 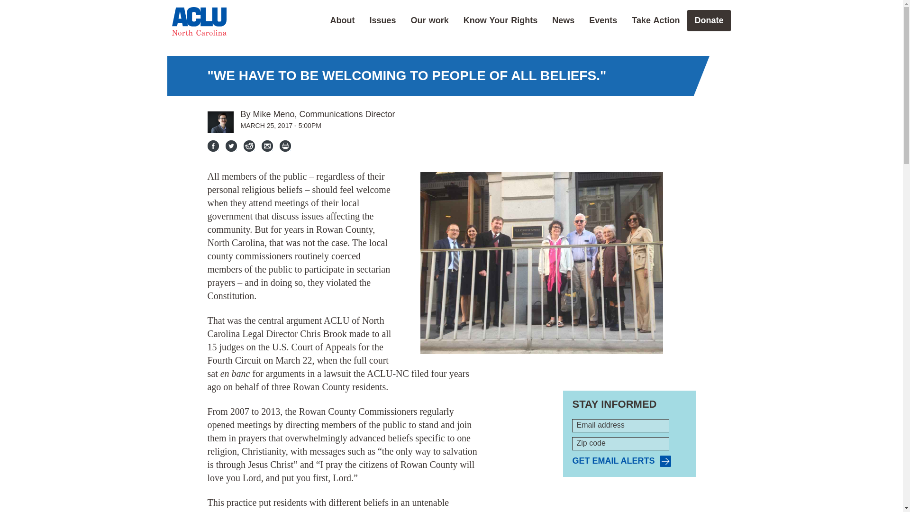 What do you see at coordinates (621, 461) in the screenshot?
I see `Get email alerts` at bounding box center [621, 461].